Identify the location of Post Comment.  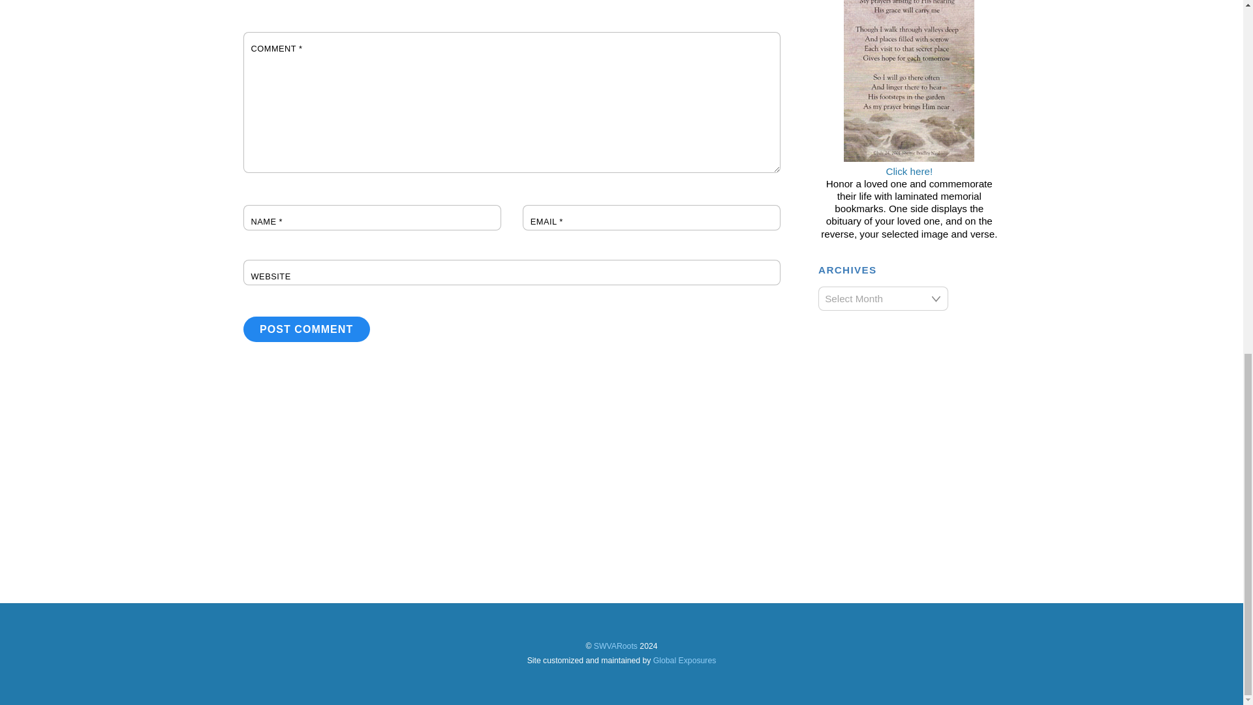
(306, 329).